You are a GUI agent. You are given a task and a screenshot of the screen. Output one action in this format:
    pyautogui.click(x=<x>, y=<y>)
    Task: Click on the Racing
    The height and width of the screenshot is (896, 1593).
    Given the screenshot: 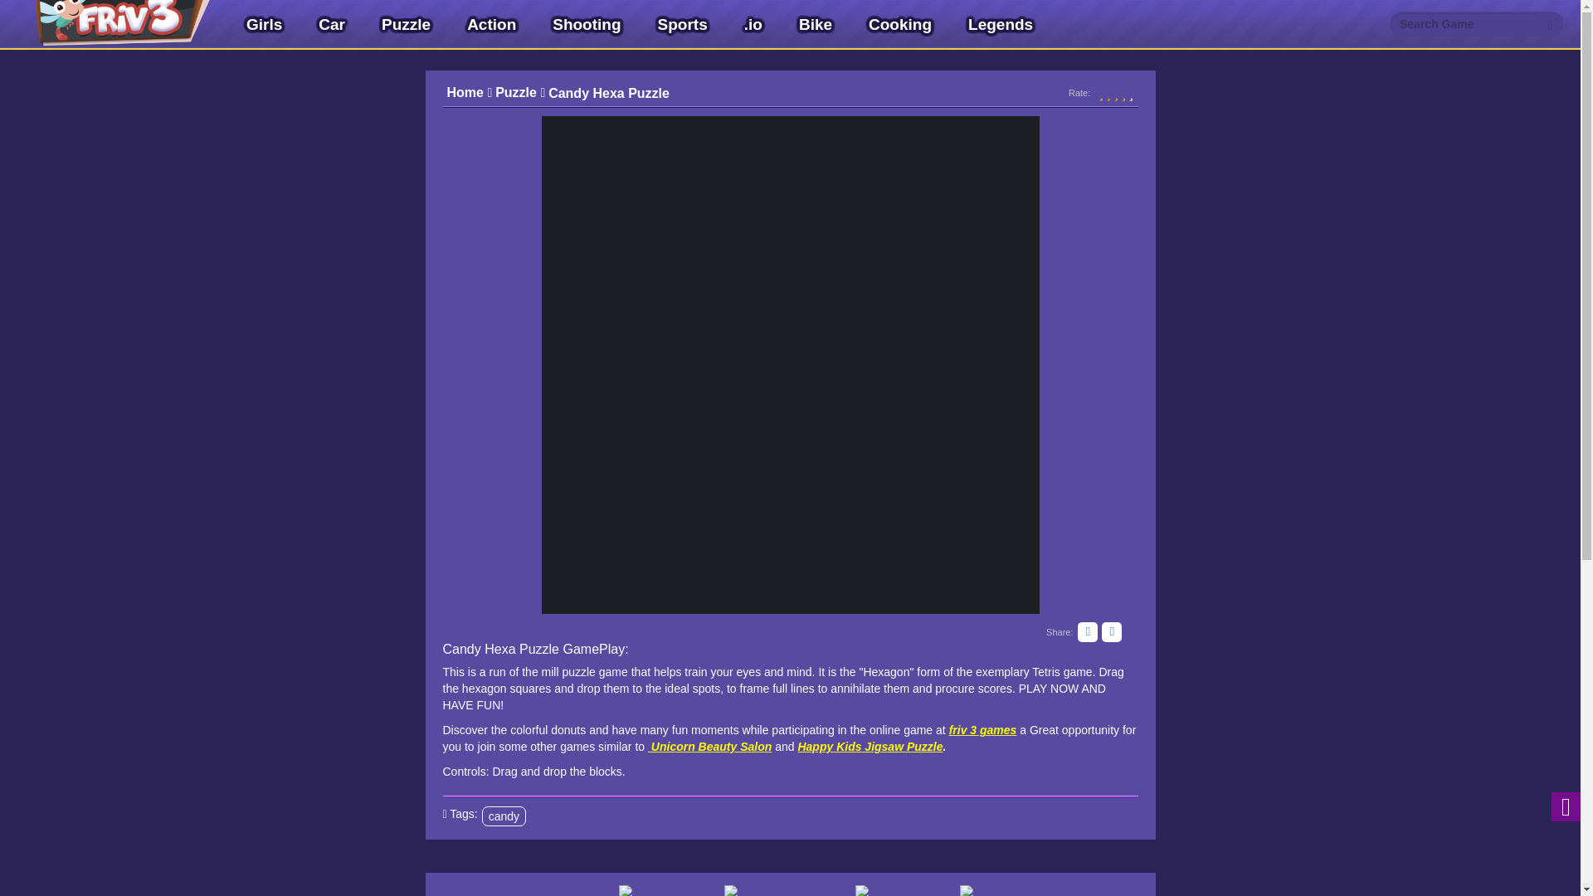 What is the action you would take?
    pyautogui.click(x=657, y=884)
    